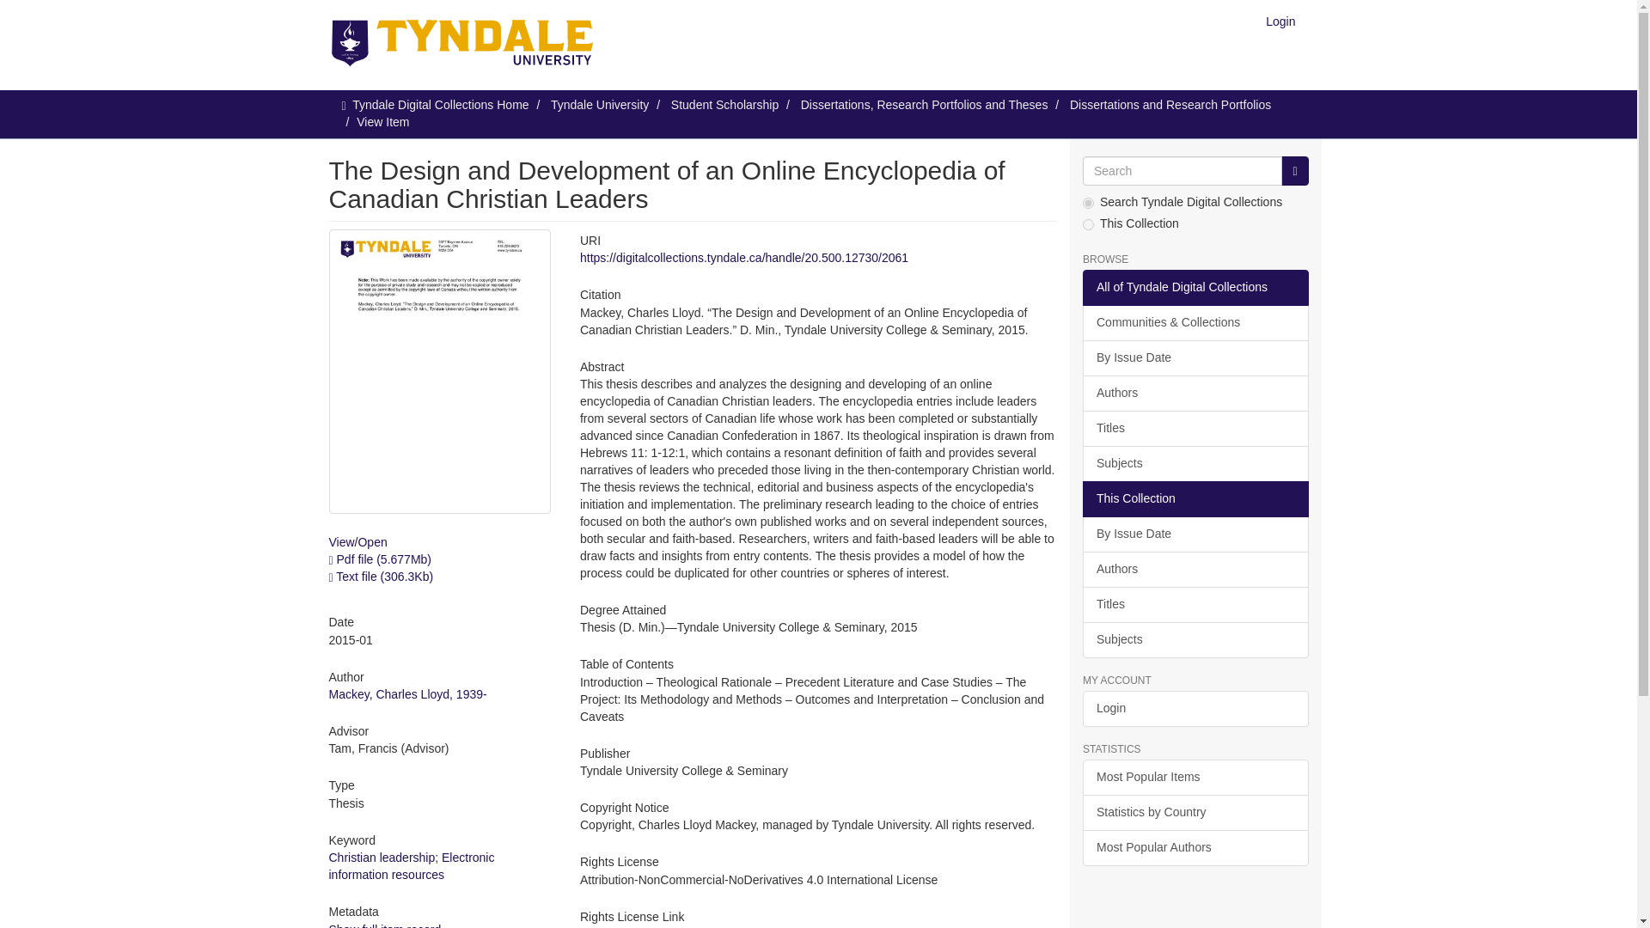  I want to click on By Issue Date, so click(1195, 358).